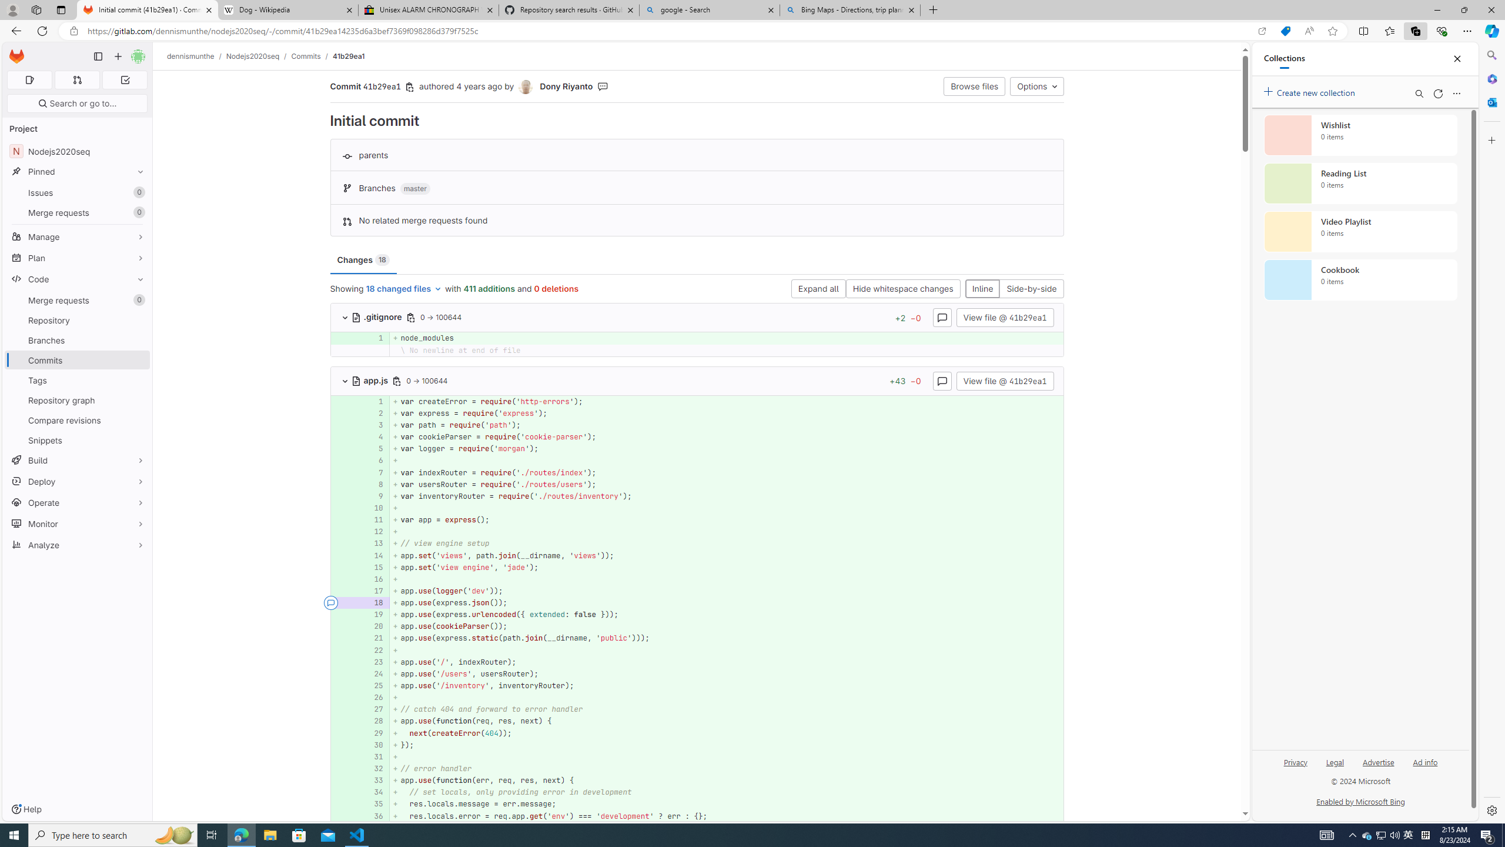 The image size is (1505, 847). What do you see at coordinates (727, 804) in the screenshot?
I see `+ res.locals.message = err.message; ` at bounding box center [727, 804].